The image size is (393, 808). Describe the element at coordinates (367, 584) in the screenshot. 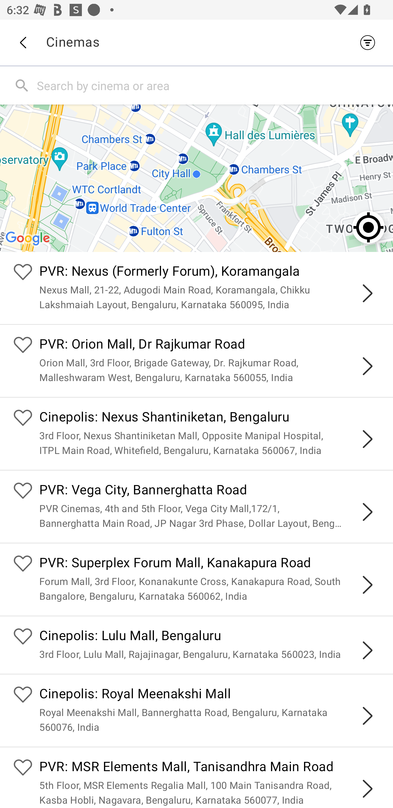

I see `` at that location.